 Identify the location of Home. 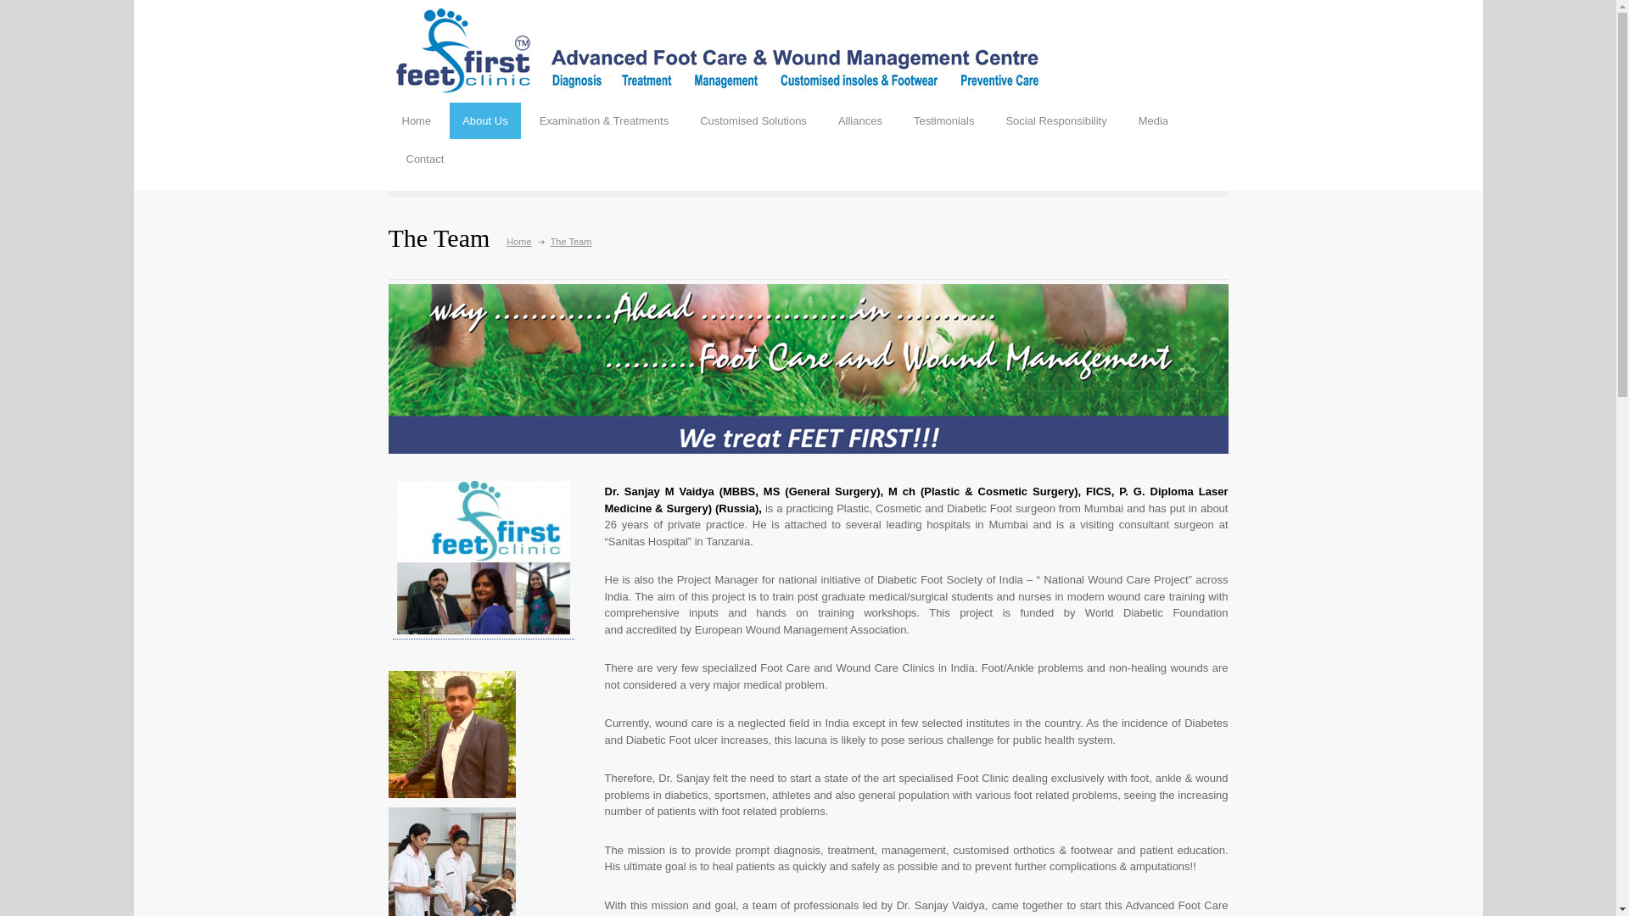
(417, 120).